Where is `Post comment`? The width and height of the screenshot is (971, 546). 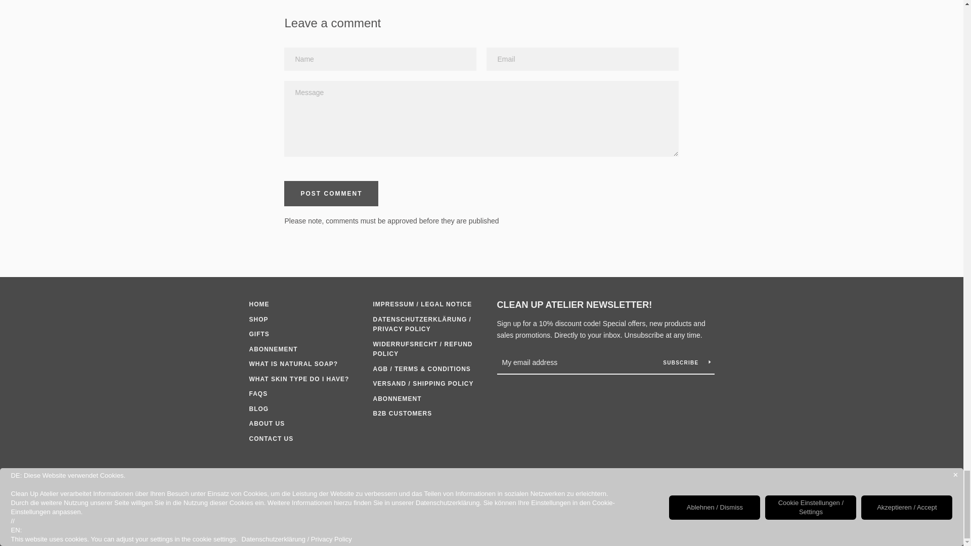
Post comment is located at coordinates (331, 193).